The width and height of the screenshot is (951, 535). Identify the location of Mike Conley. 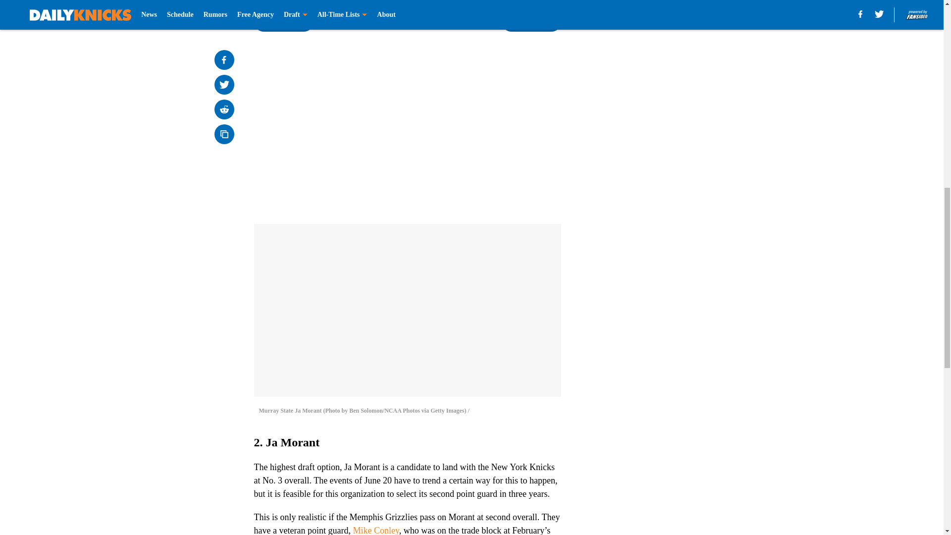
(375, 530).